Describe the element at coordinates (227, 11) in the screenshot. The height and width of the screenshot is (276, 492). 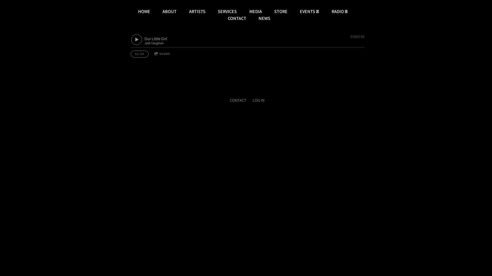
I see `SERVICES` at that location.